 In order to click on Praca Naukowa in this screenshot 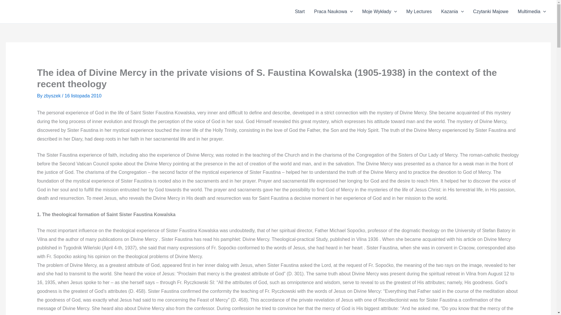, I will do `click(334, 12)`.